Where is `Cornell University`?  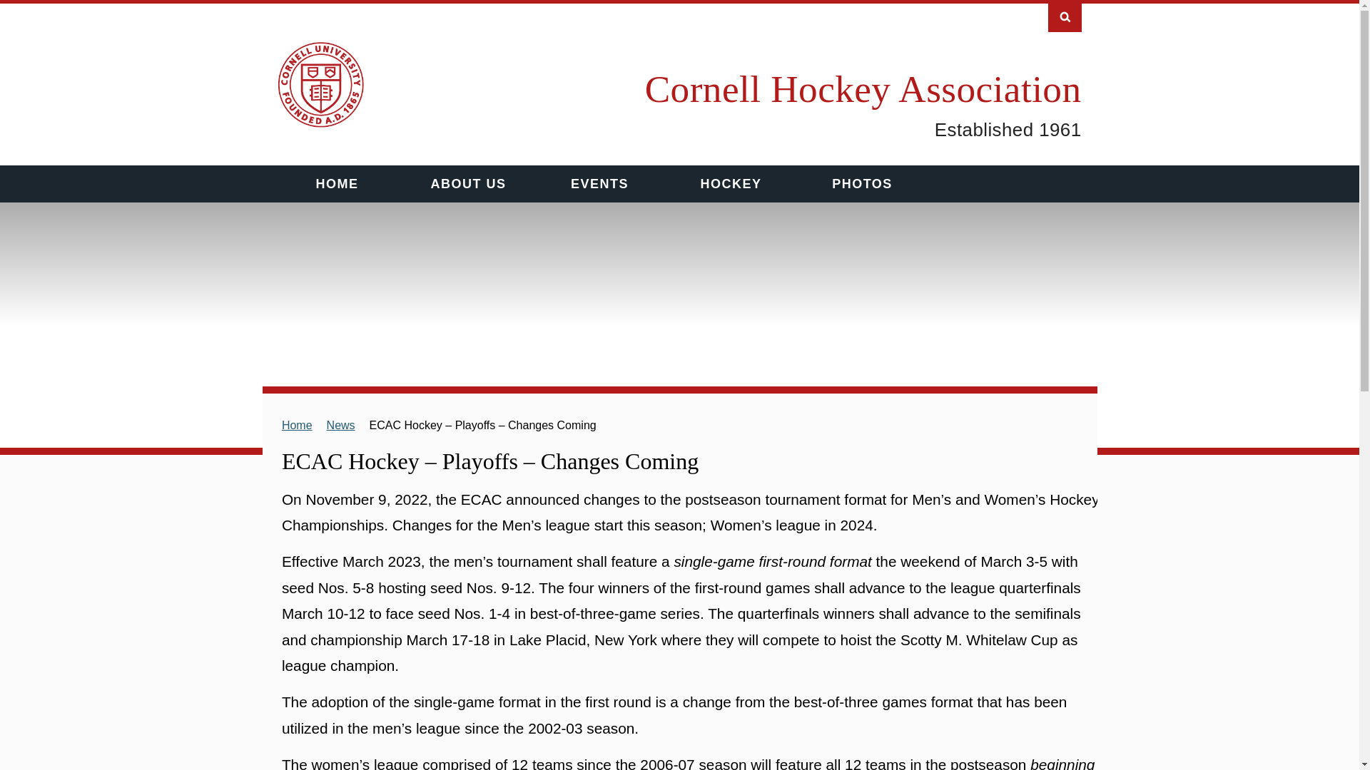
Cornell University is located at coordinates (321, 85).